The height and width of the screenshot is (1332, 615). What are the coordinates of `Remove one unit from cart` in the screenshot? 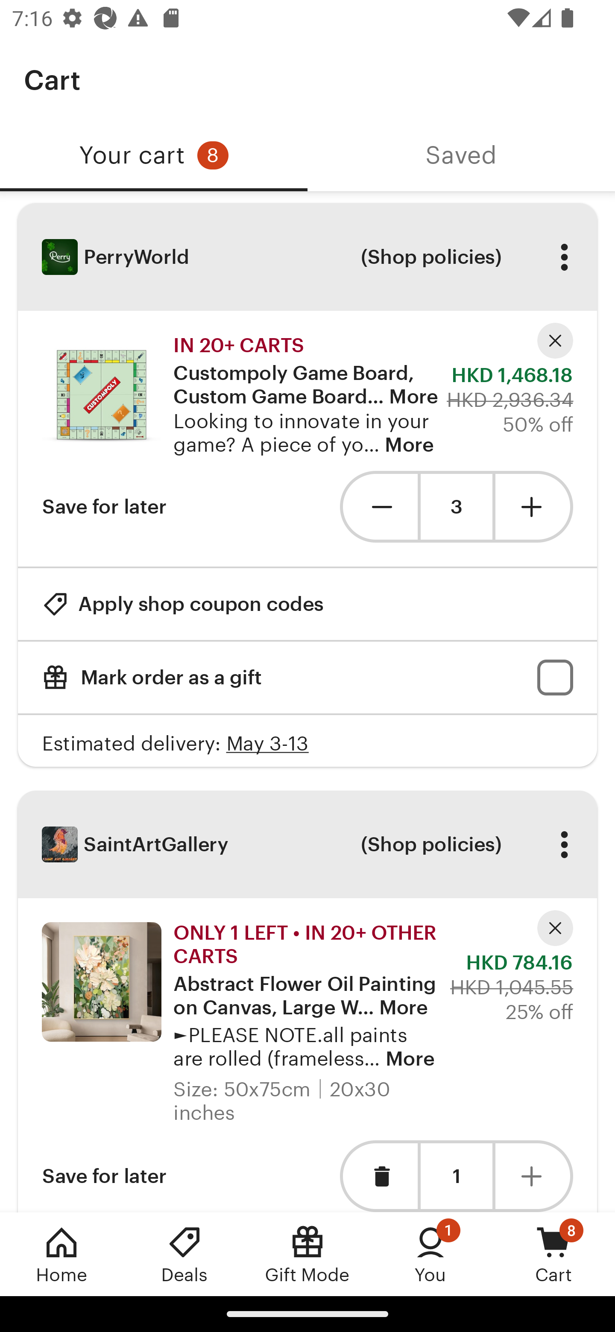 It's located at (378, 506).